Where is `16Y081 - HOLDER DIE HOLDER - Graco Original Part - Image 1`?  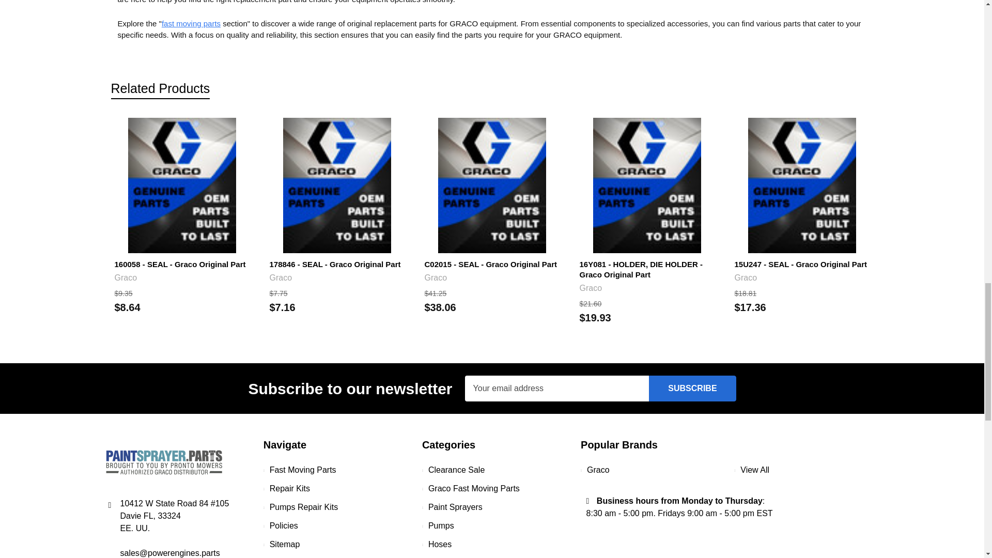
16Y081 - HOLDER DIE HOLDER - Graco Original Part - Image 1 is located at coordinates (647, 185).